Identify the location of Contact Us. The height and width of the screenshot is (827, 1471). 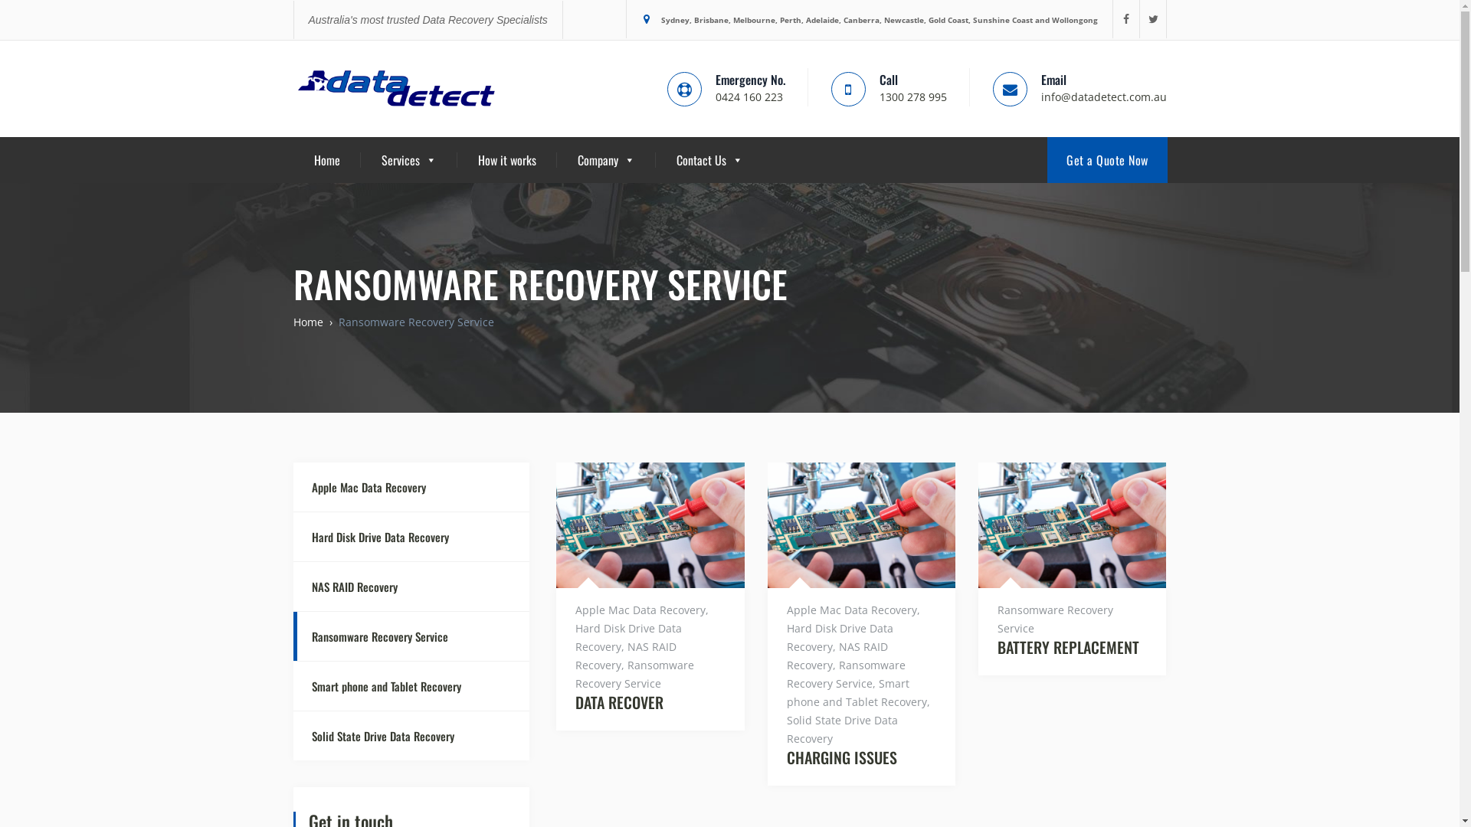
(709, 160).